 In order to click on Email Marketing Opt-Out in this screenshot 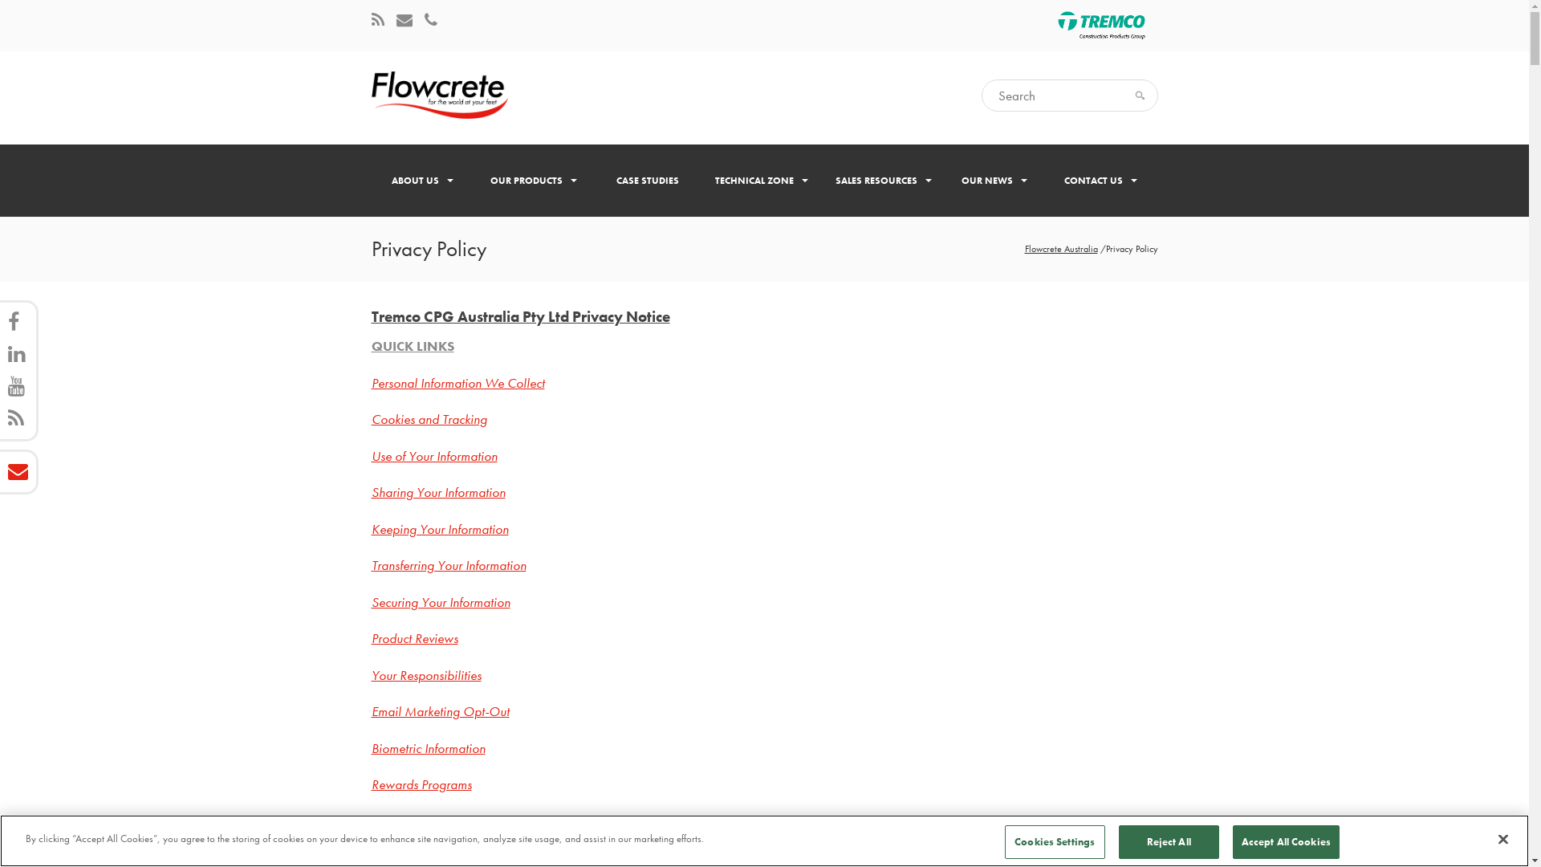, I will do `click(440, 711)`.